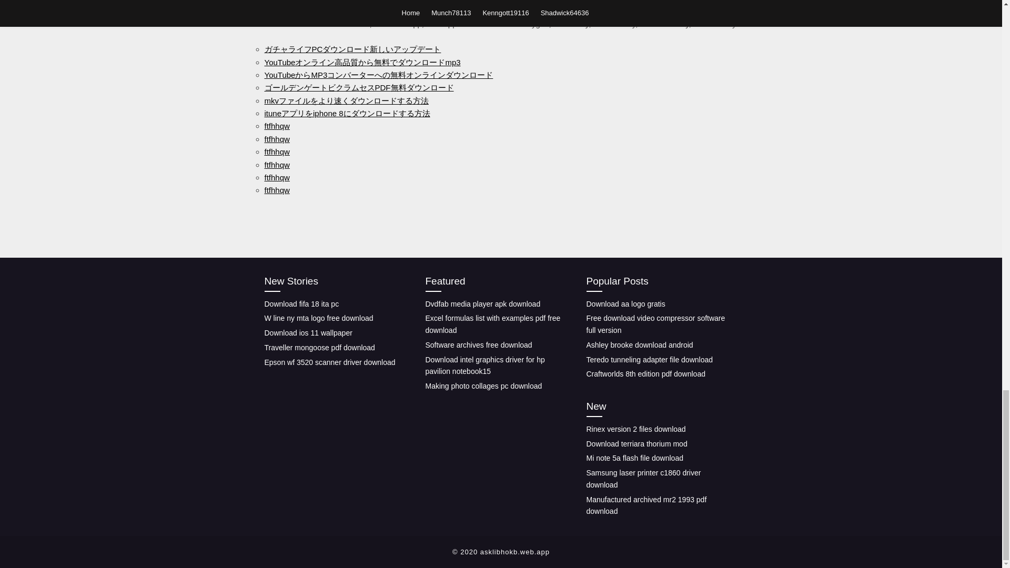 Image resolution: width=1010 pixels, height=568 pixels. Describe the element at coordinates (276, 164) in the screenshot. I see `ftfhhqw` at that location.